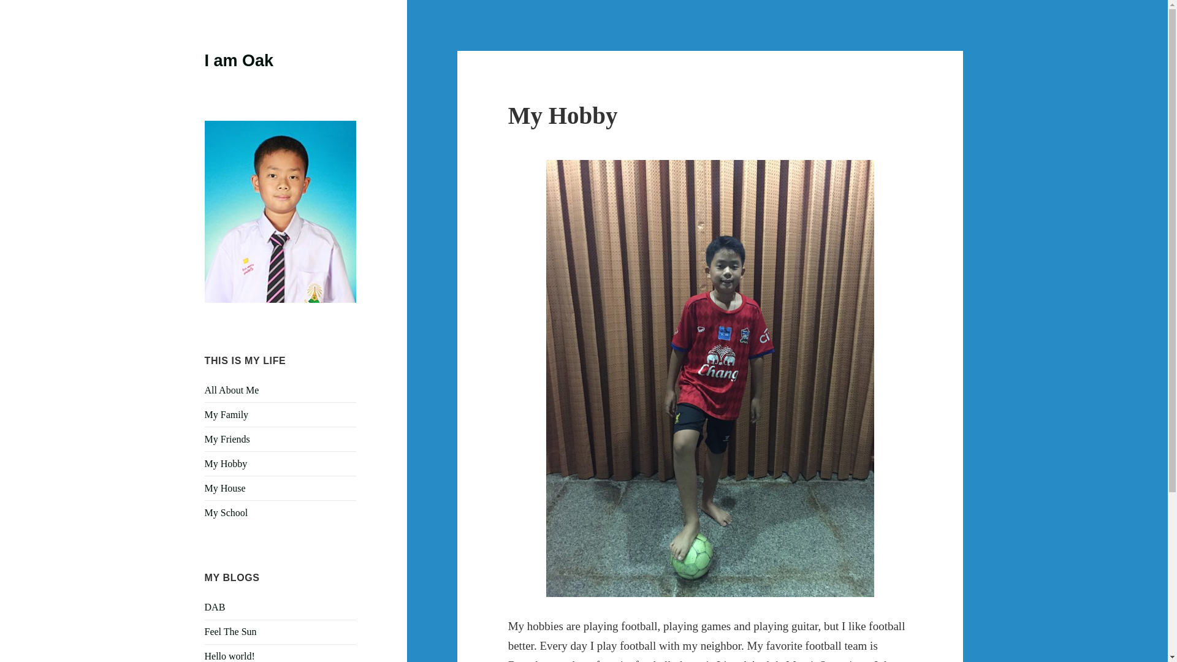 The width and height of the screenshot is (1177, 662). Describe the element at coordinates (227, 414) in the screenshot. I see `My Family` at that location.